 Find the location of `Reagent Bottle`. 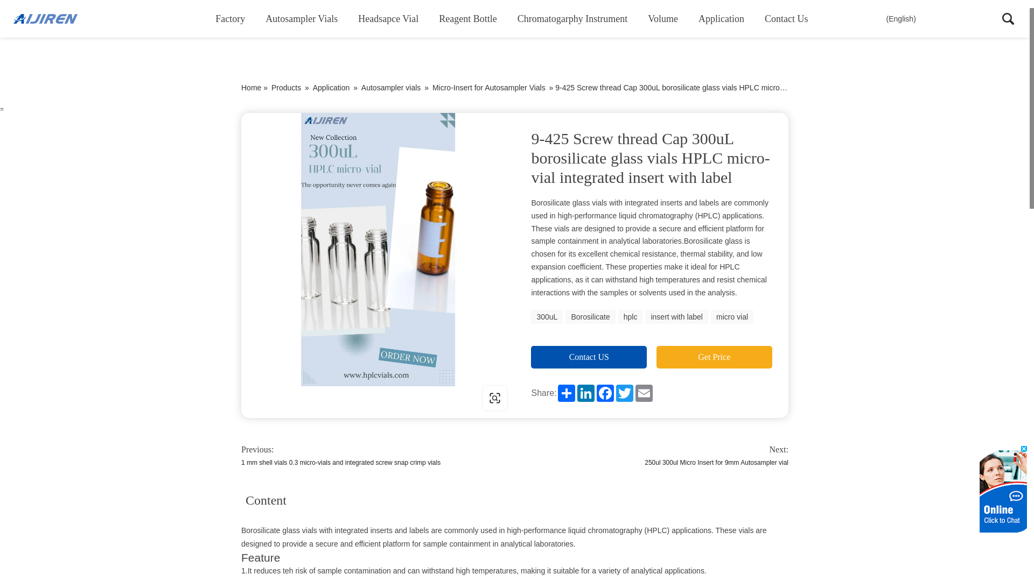

Reagent Bottle is located at coordinates (467, 19).